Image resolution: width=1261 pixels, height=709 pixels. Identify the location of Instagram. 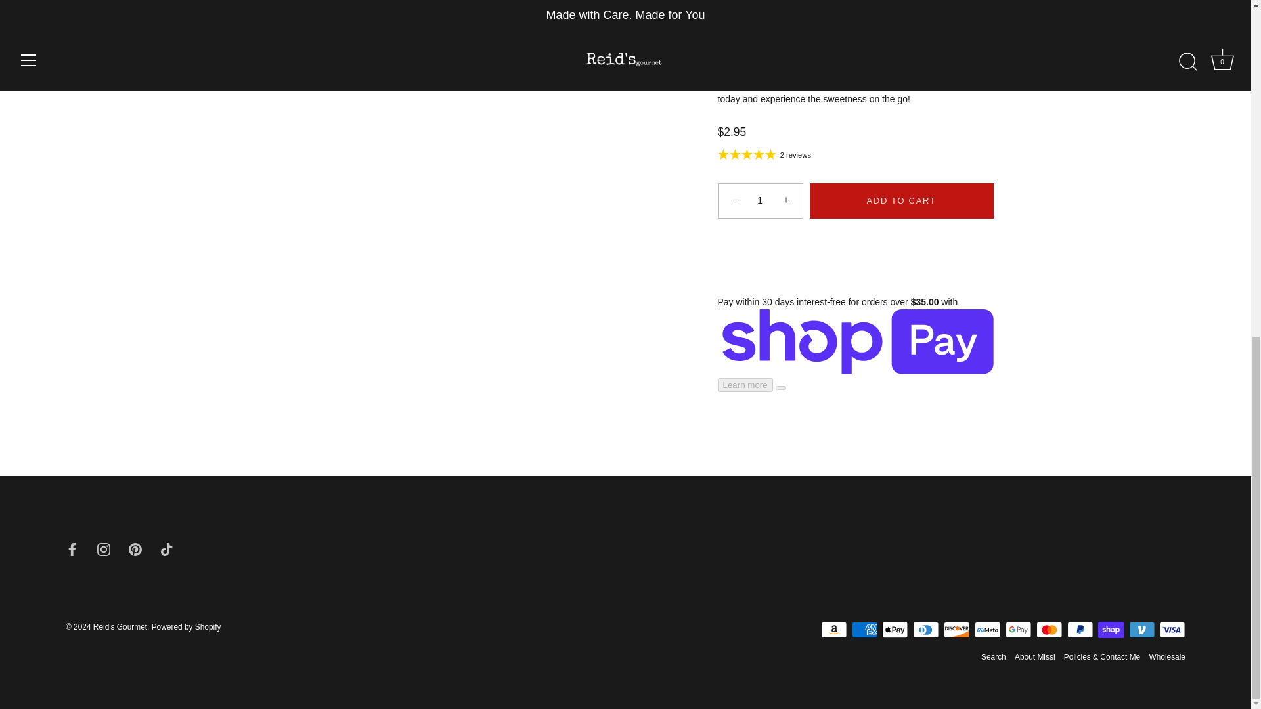
(104, 548).